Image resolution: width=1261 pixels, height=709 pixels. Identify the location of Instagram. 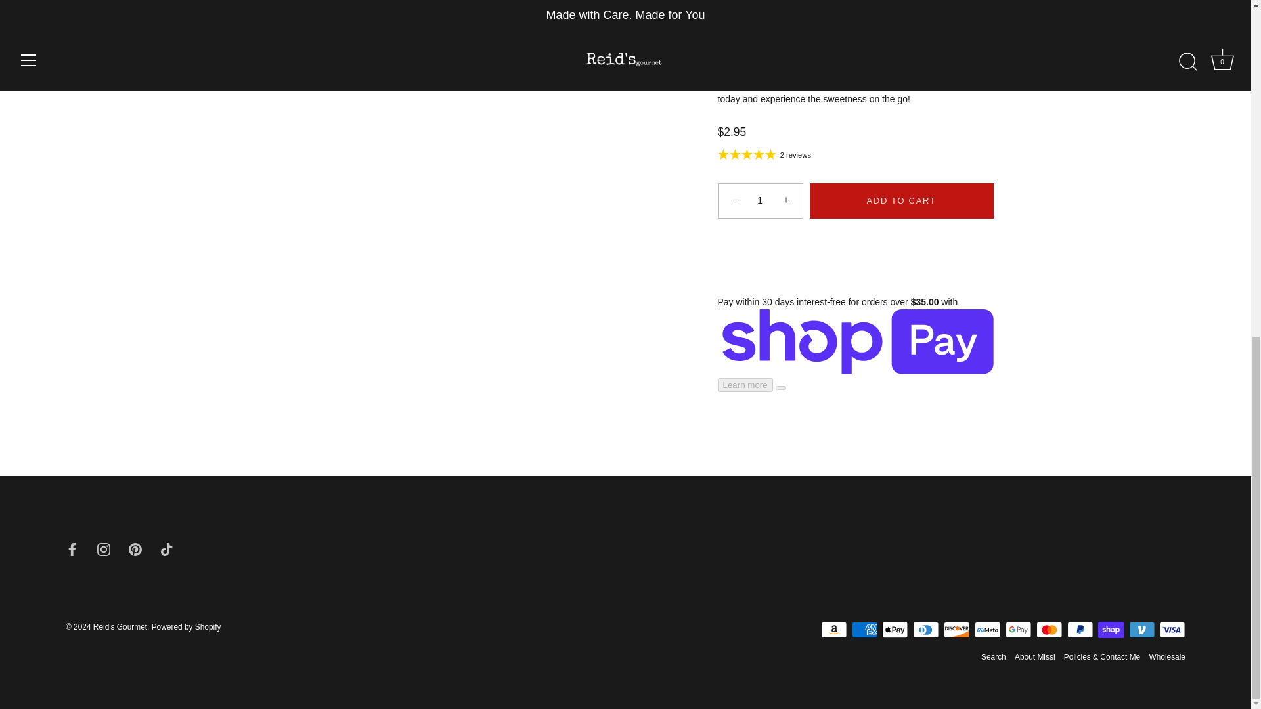
(104, 548).